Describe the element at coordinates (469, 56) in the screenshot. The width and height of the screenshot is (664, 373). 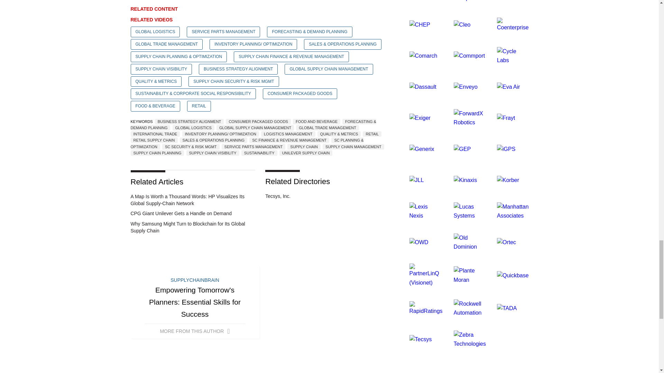
I see `Commport` at that location.